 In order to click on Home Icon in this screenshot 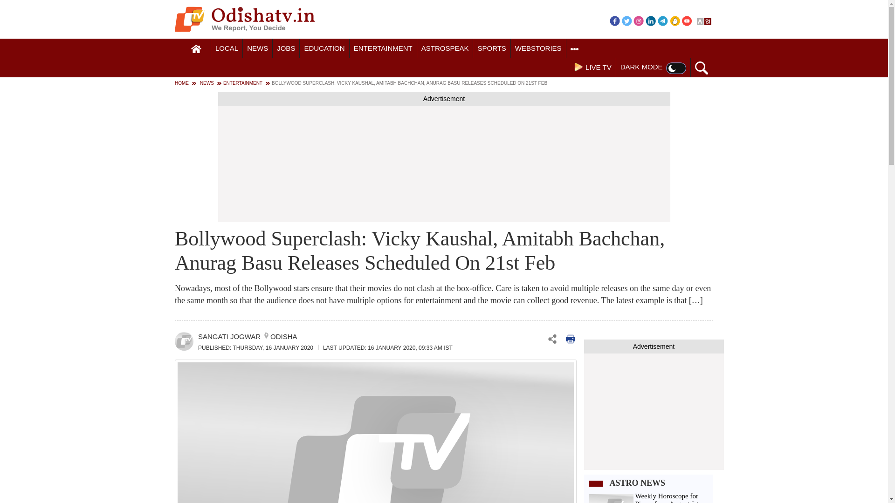, I will do `click(196, 49)`.